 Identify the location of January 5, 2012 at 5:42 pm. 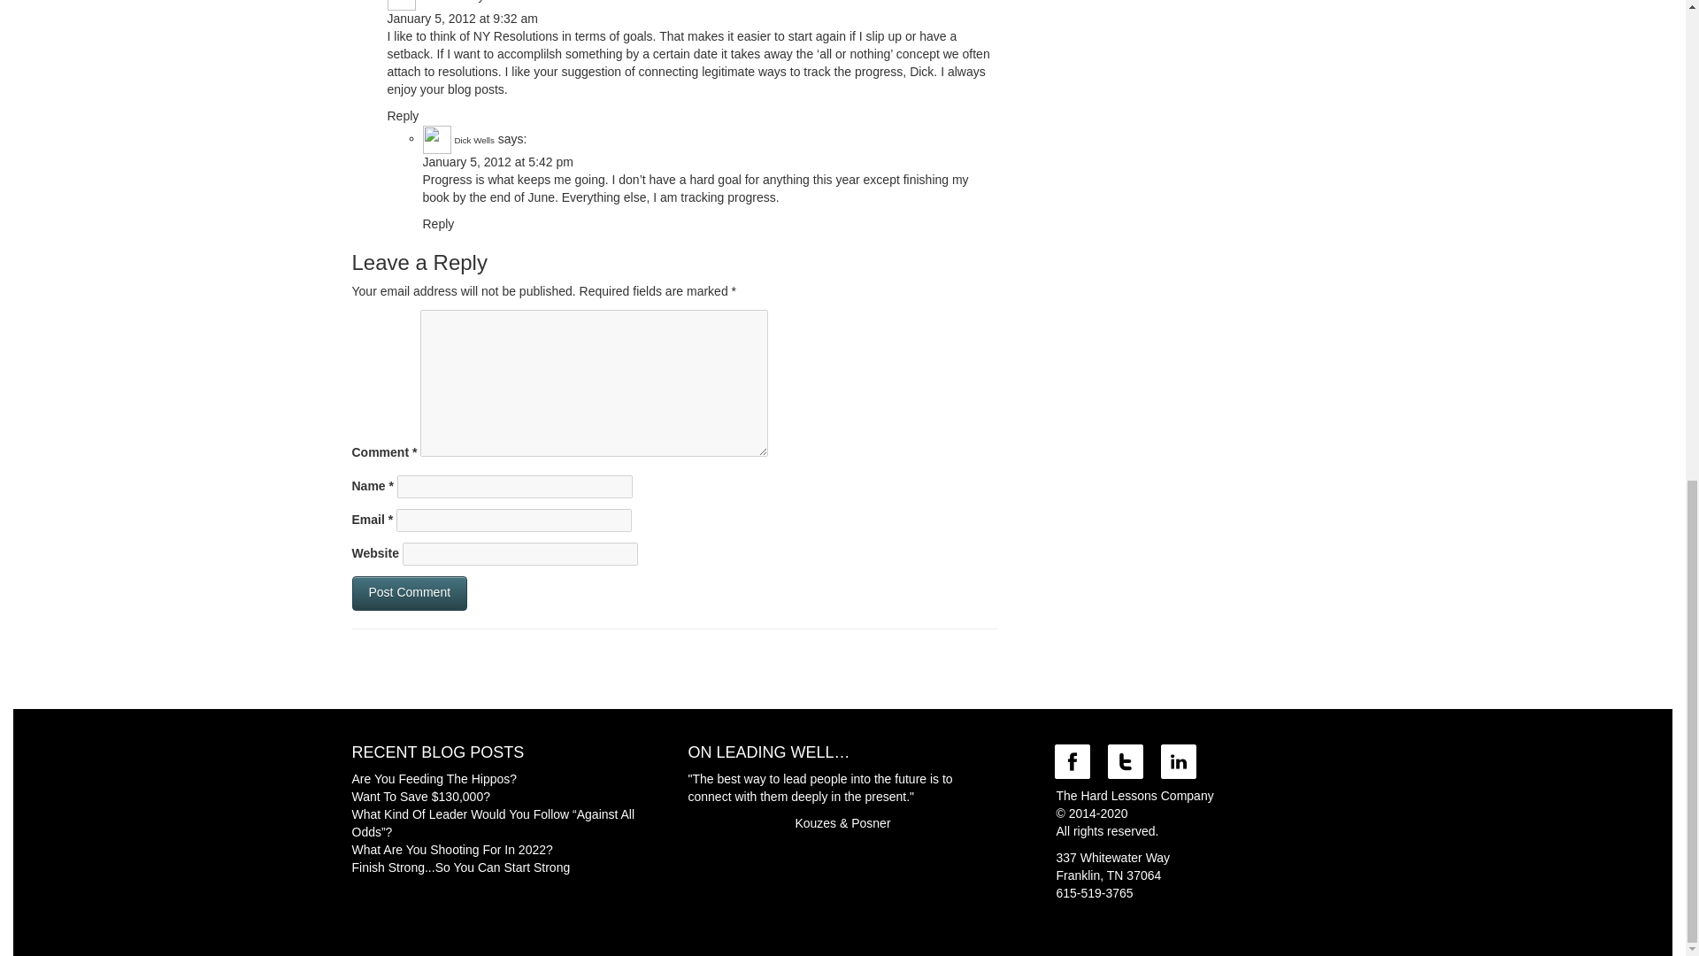
(498, 161).